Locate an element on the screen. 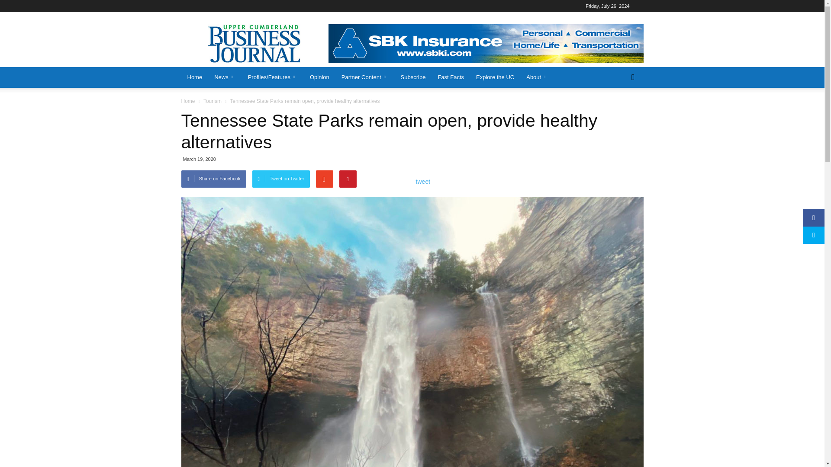 The image size is (831, 467). News is located at coordinates (225, 77).